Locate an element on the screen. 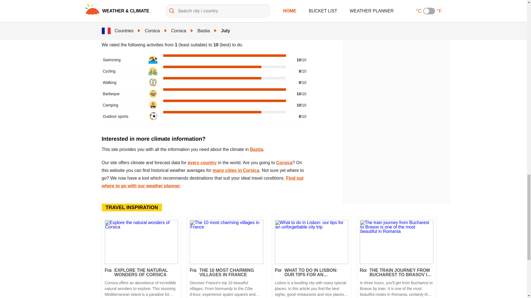 This screenshot has width=531, height=298. Explore the natural wonders of Corsica  is located at coordinates (141, 283).